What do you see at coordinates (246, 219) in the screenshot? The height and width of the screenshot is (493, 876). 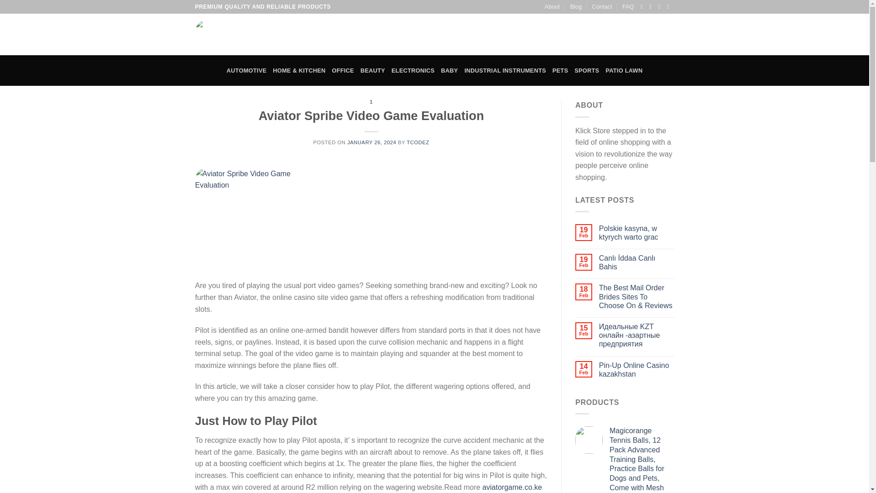 I see `Aviator Spribe Video Game Evaluation` at bounding box center [246, 219].